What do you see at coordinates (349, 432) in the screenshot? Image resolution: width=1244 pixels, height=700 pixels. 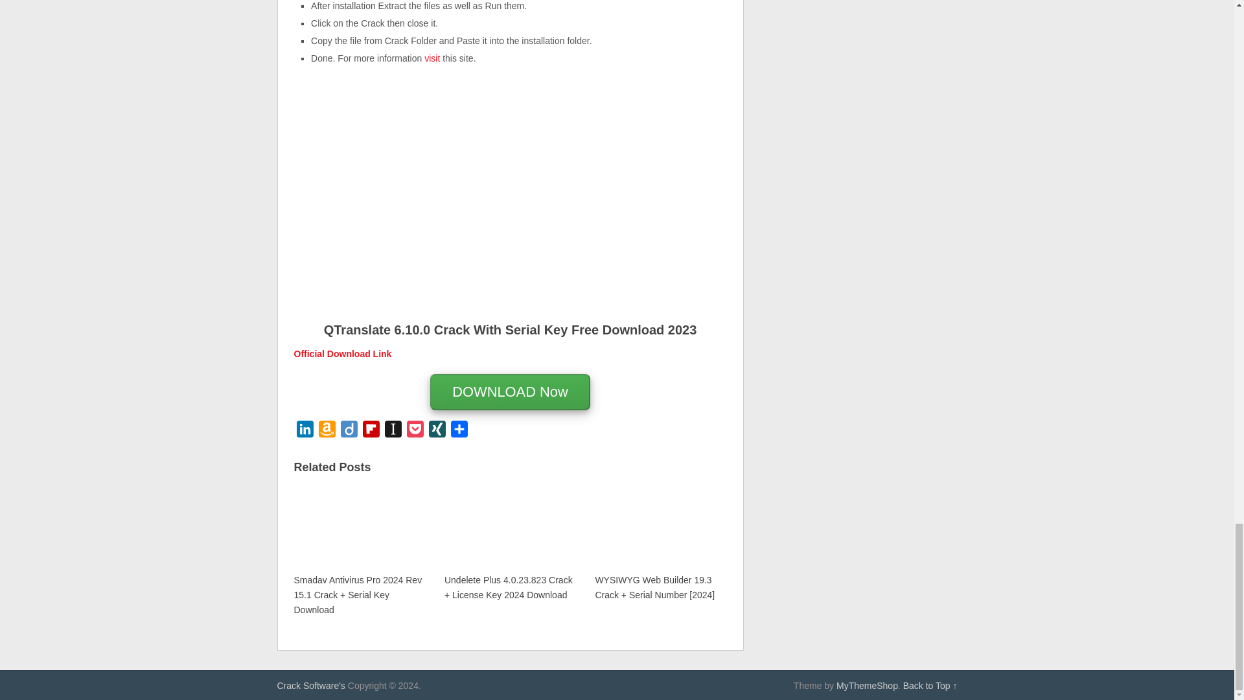 I see `Diigo` at bounding box center [349, 432].